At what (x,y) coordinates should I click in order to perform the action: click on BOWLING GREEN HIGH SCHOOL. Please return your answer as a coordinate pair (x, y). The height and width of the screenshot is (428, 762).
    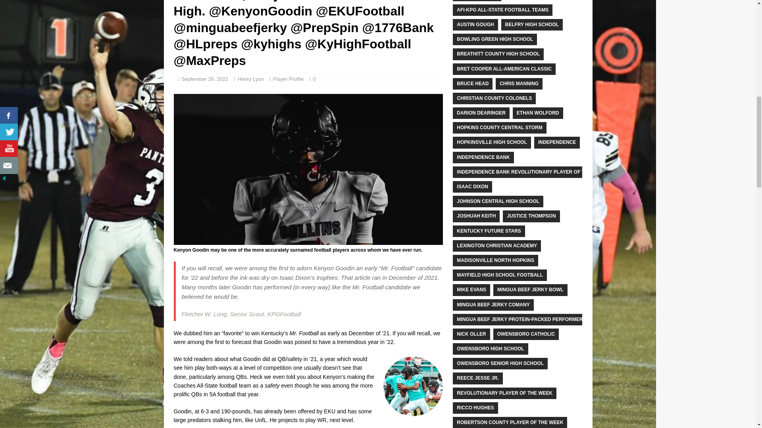
    Looking at the image, I should click on (495, 40).